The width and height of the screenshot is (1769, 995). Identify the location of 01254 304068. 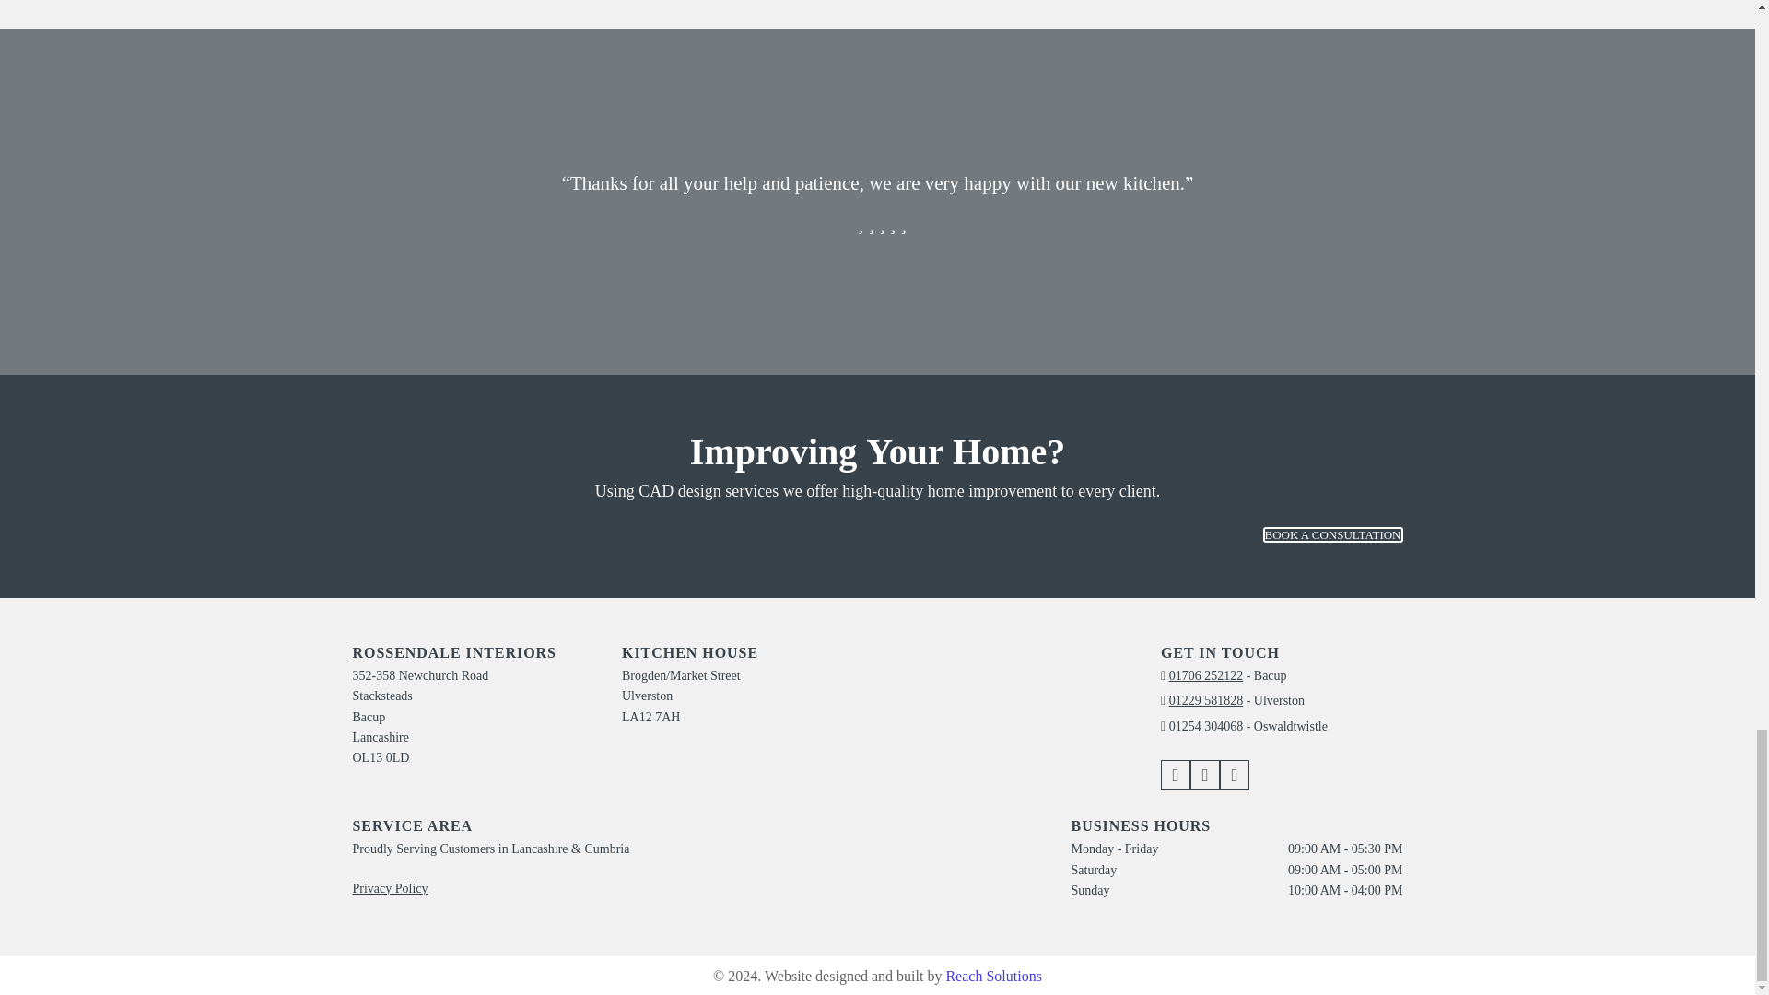
(1206, 726).